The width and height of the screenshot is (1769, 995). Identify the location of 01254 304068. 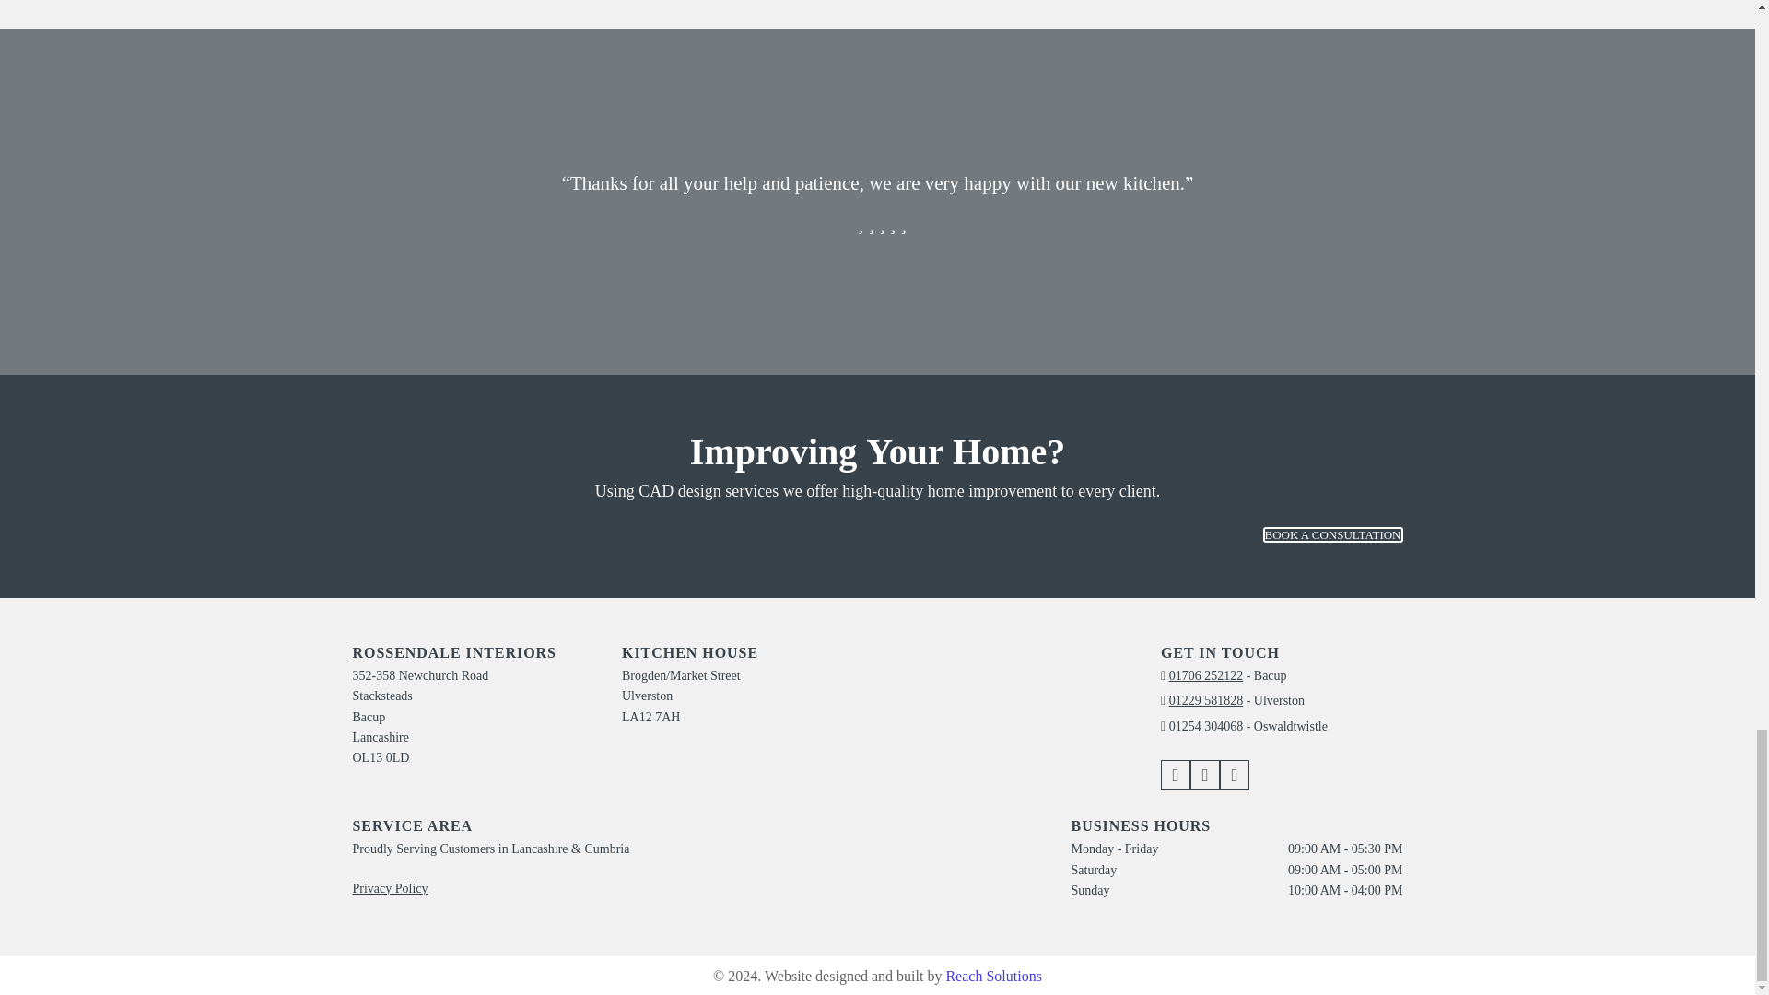
(1206, 726).